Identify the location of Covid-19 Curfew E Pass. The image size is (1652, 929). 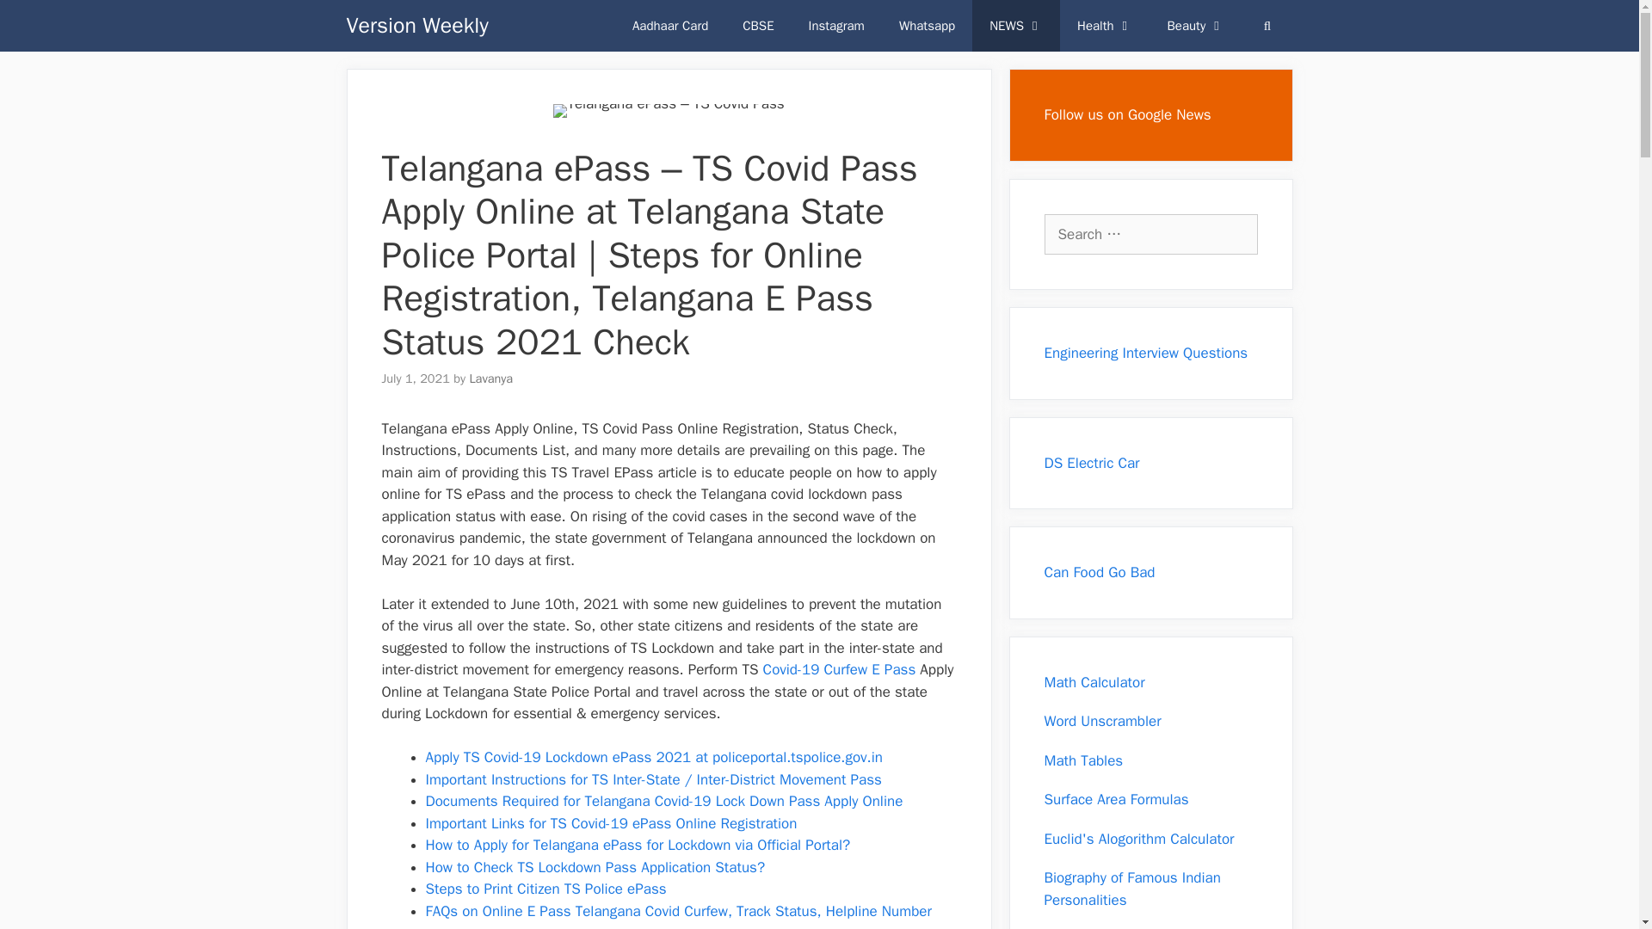
(840, 669).